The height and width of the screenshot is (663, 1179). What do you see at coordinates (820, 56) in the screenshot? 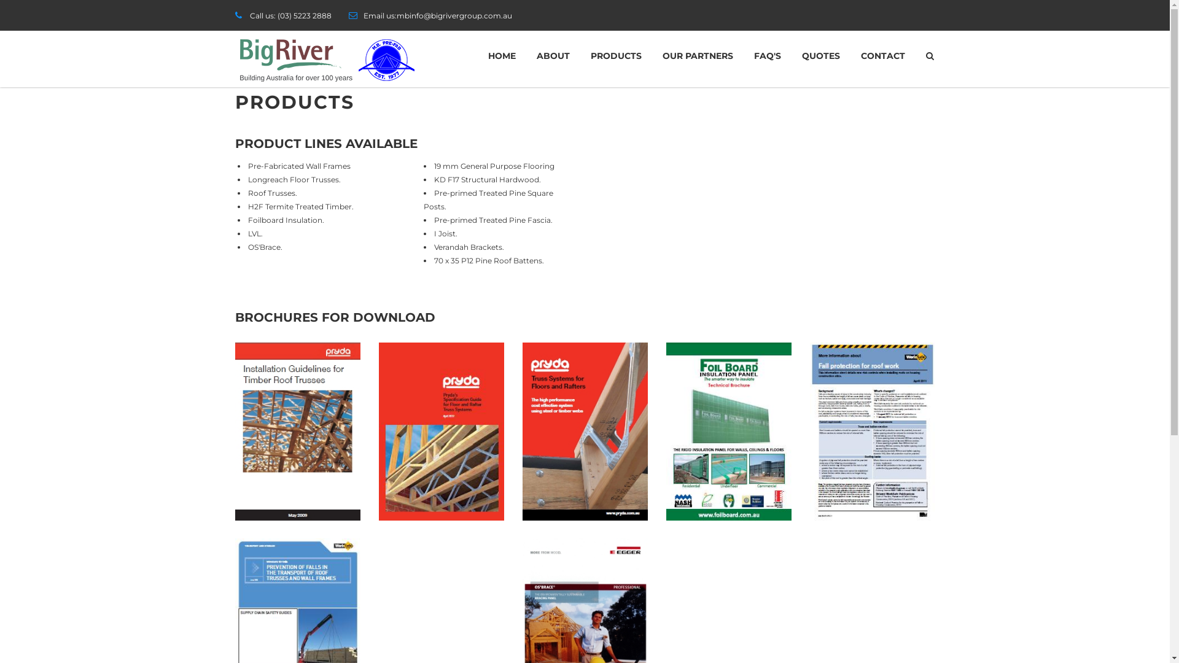
I see `QUOTES` at bounding box center [820, 56].